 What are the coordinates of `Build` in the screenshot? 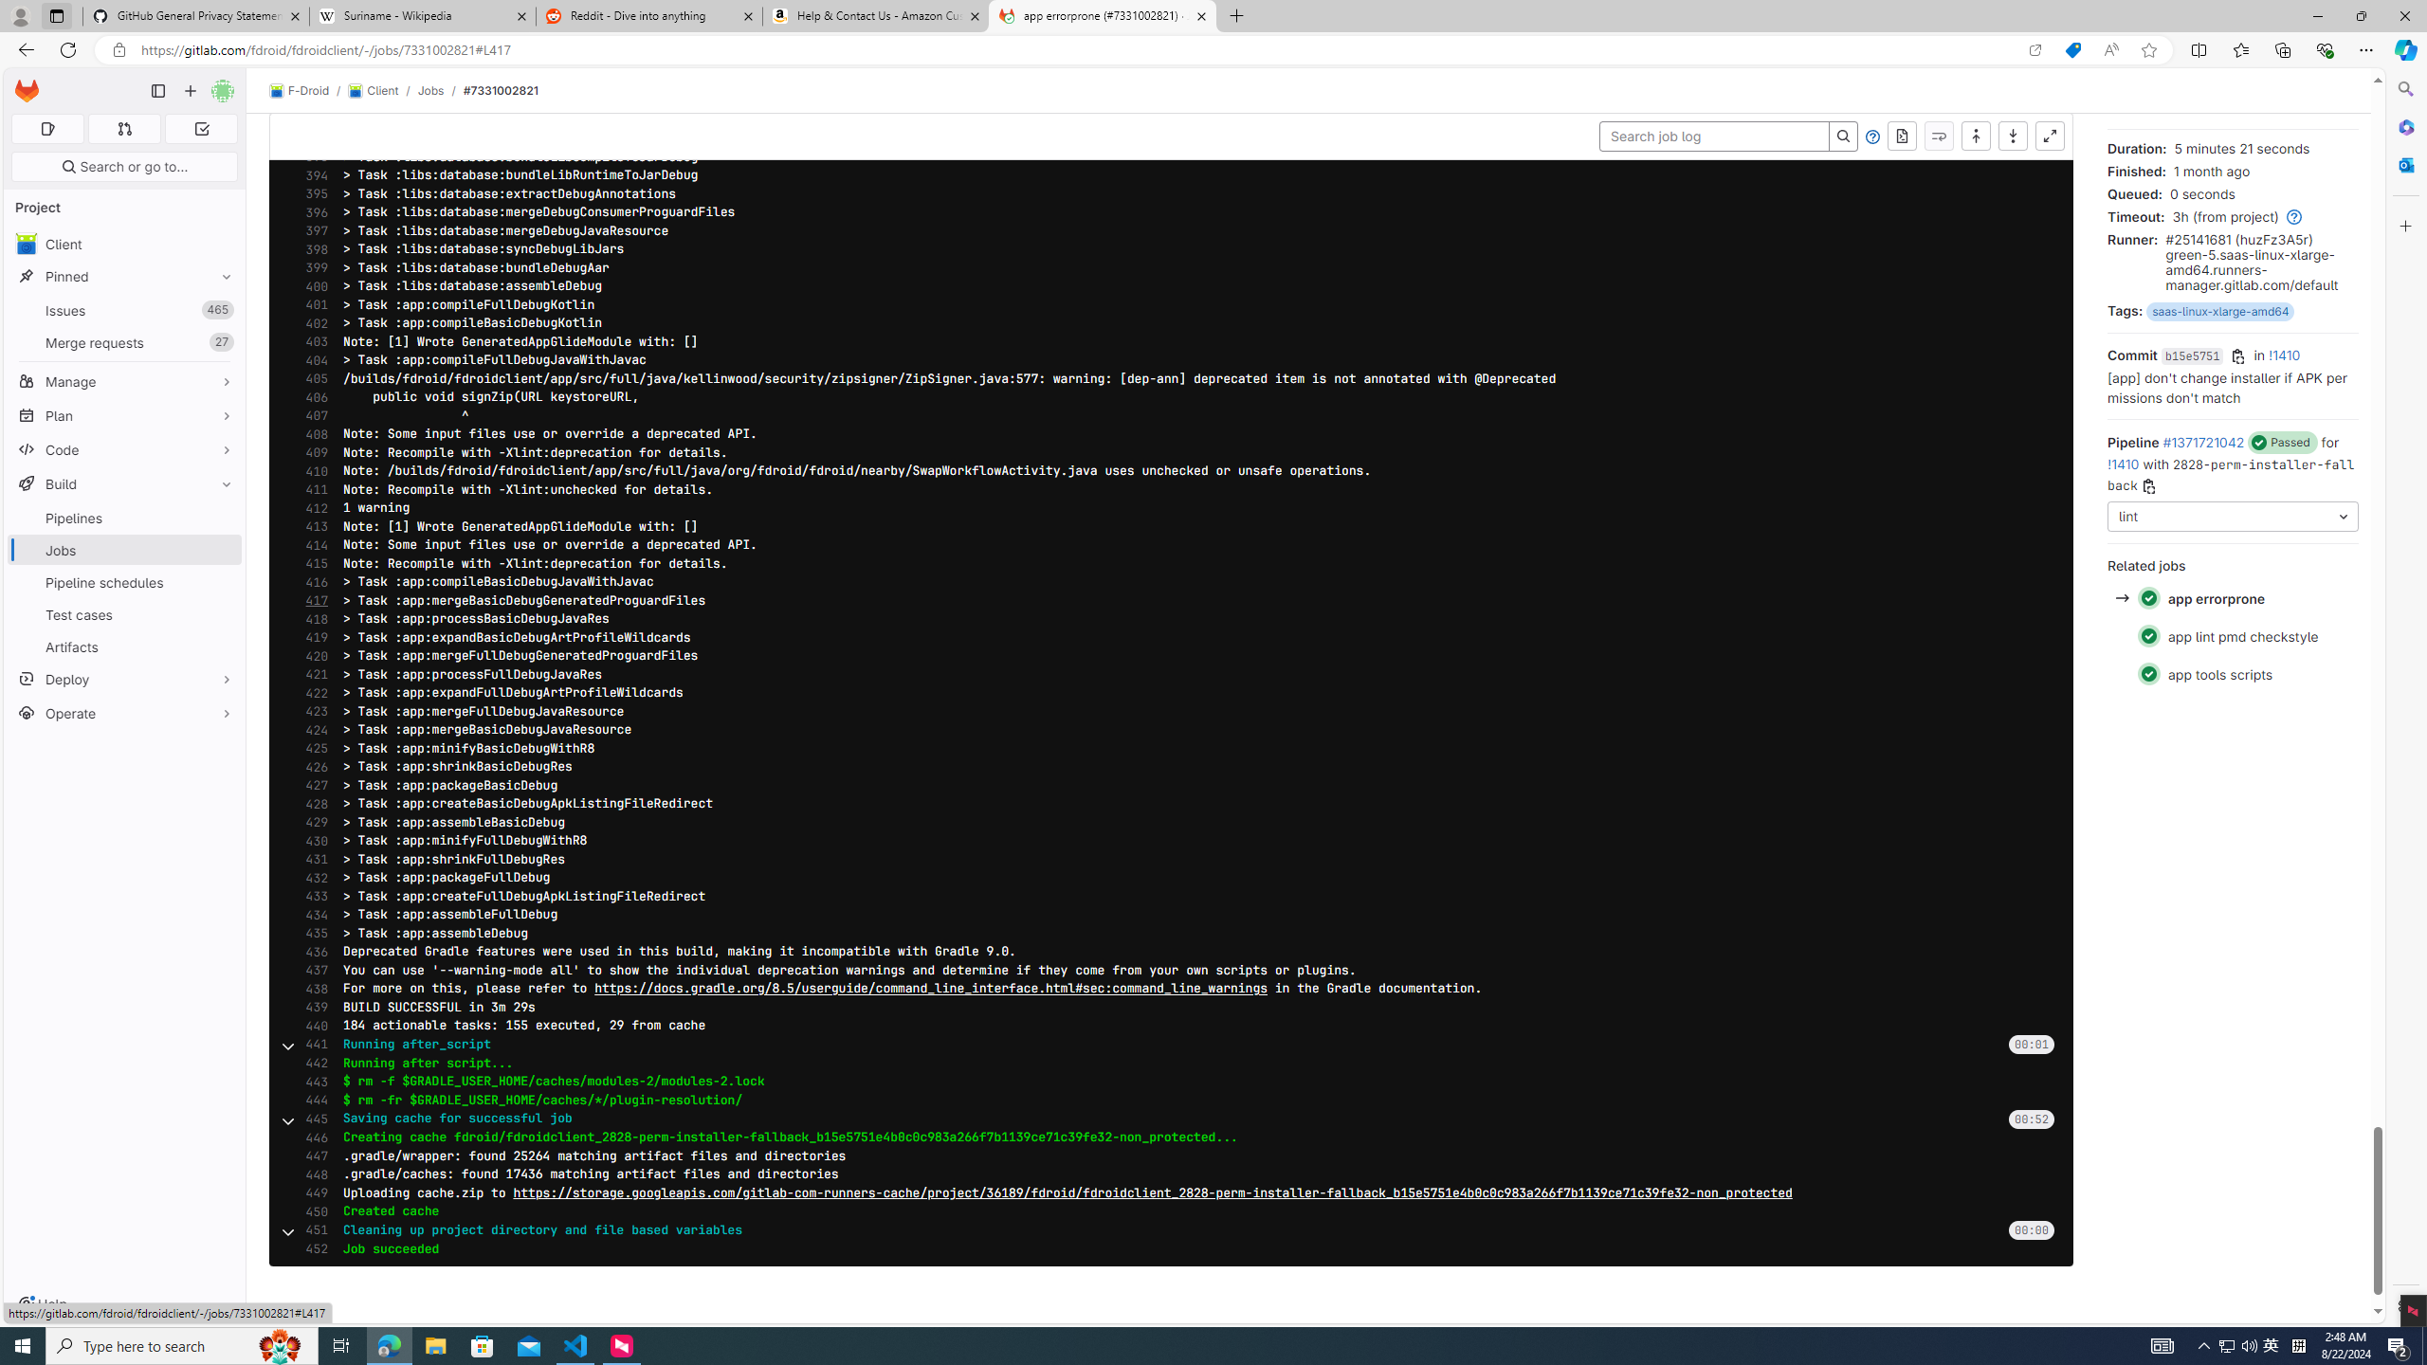 It's located at (125, 483).